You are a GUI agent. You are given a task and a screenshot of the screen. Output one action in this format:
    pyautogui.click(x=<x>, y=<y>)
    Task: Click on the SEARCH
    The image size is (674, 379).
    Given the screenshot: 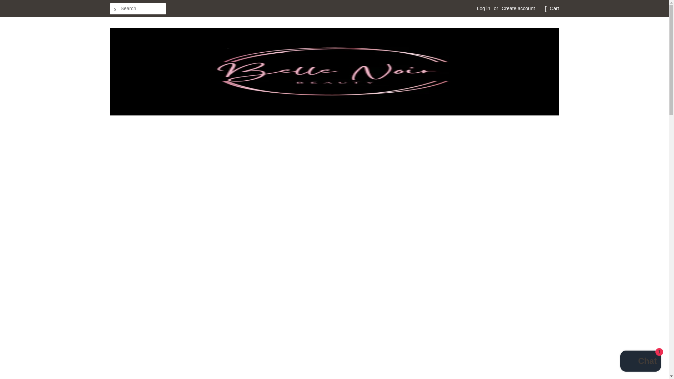 What is the action you would take?
    pyautogui.click(x=115, y=9)
    